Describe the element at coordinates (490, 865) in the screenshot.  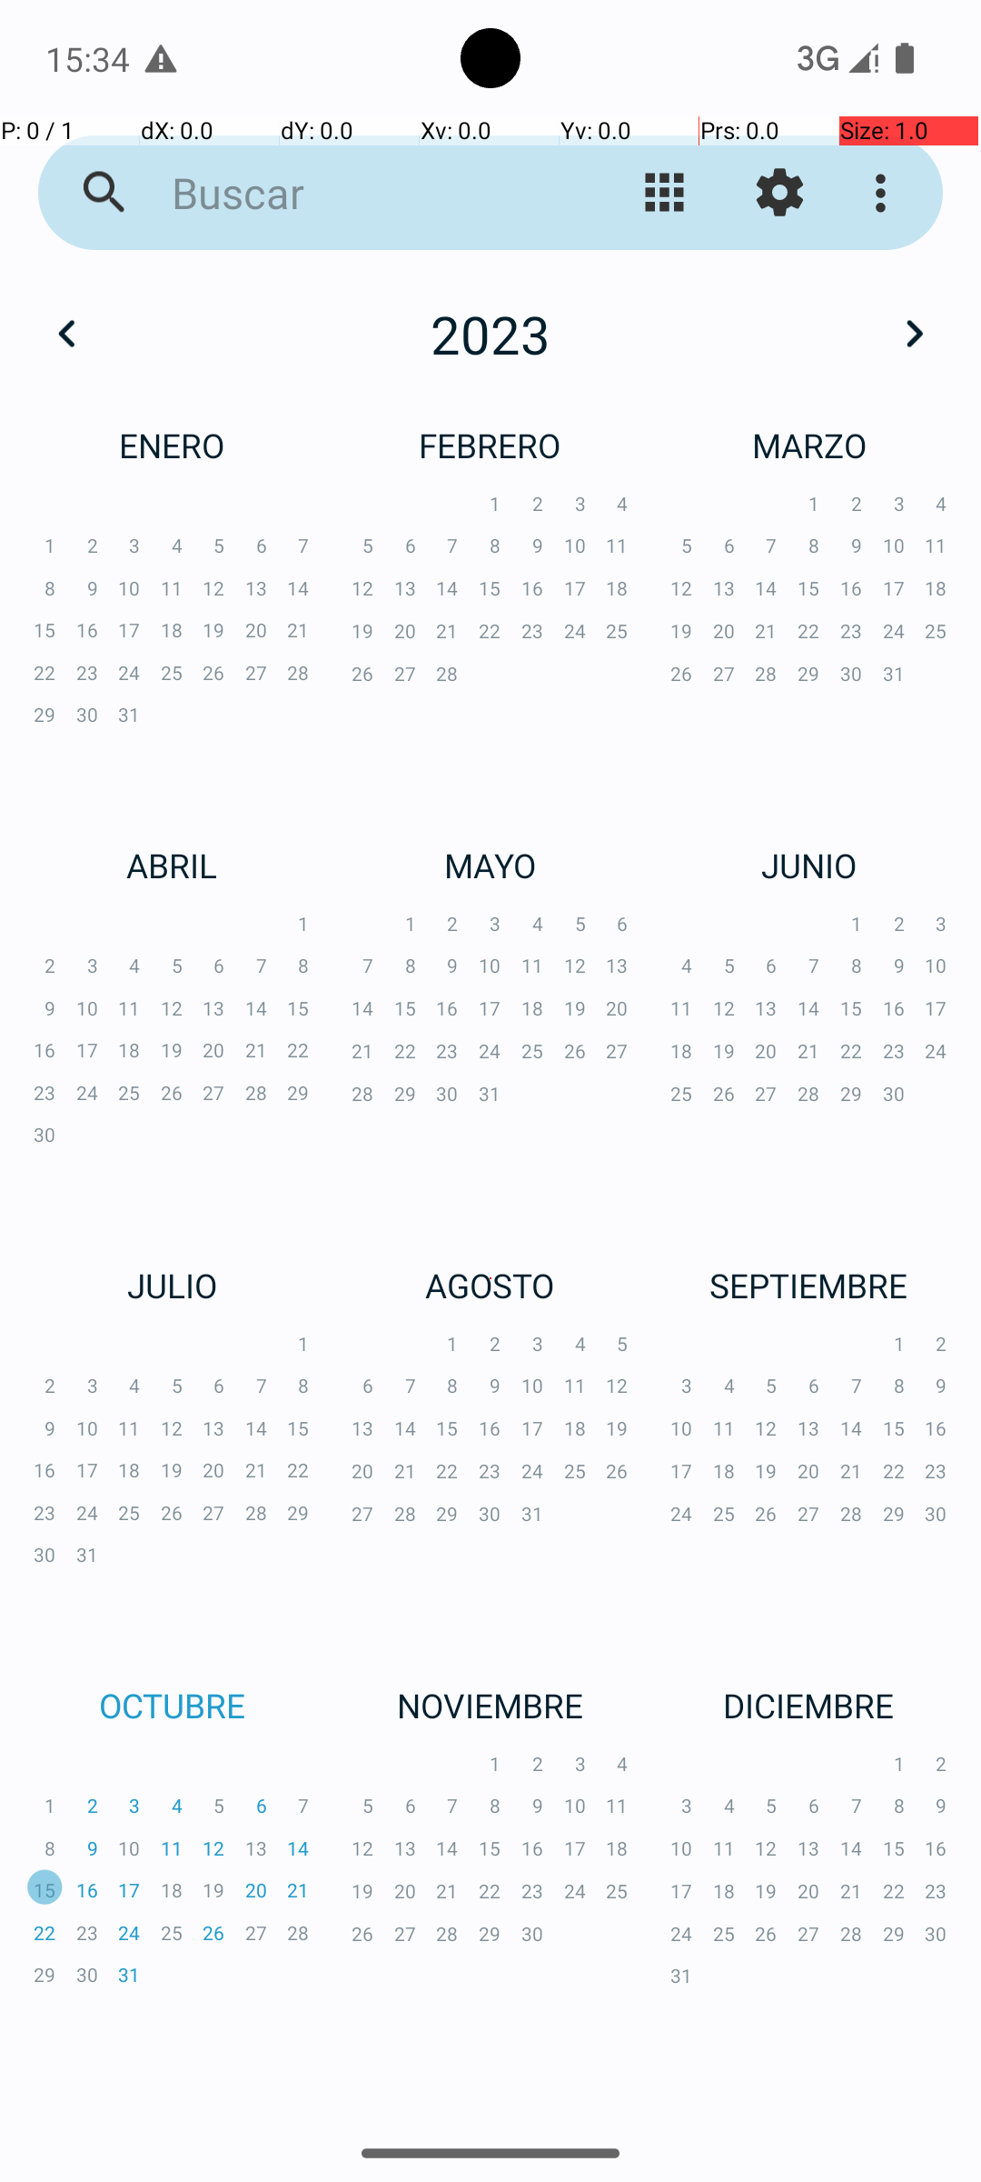
I see `MAYO` at that location.